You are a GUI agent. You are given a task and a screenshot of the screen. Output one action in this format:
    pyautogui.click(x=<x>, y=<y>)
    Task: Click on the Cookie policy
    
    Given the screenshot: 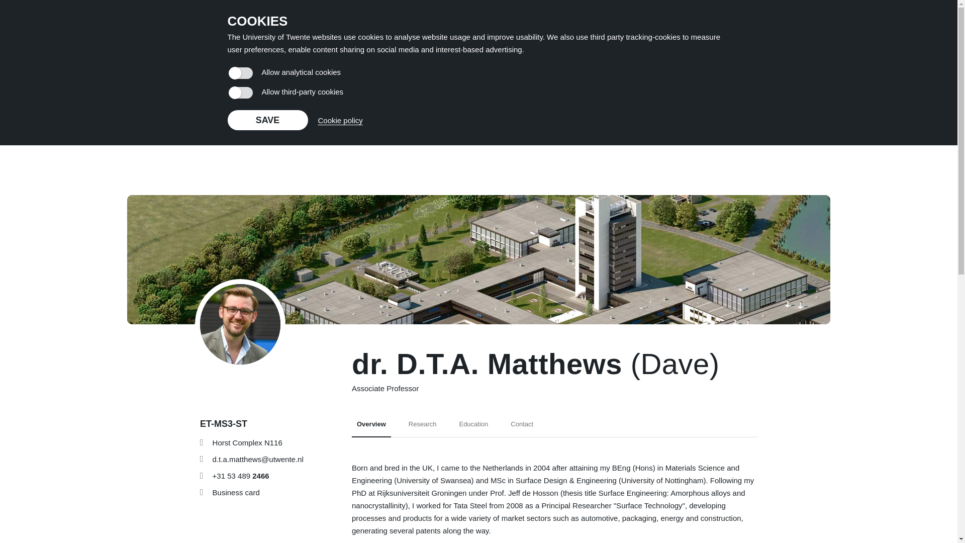 What is the action you would take?
    pyautogui.click(x=340, y=120)
    